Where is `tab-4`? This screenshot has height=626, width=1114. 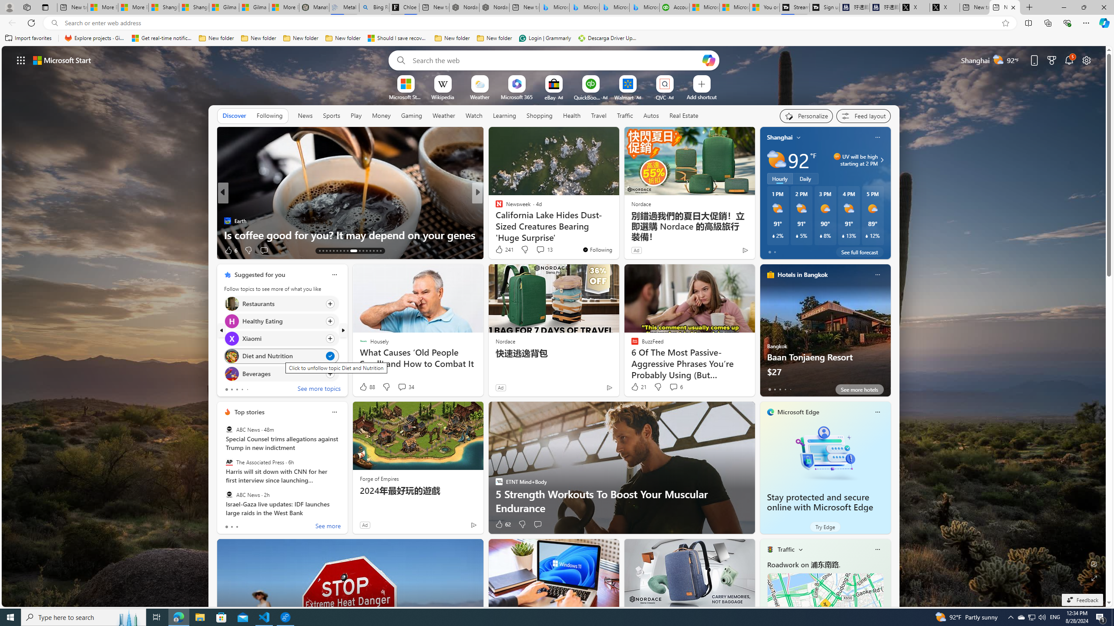
tab-4 is located at coordinates (790, 389).